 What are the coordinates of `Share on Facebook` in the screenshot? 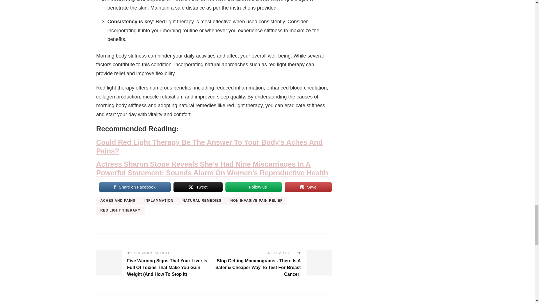 It's located at (134, 187).